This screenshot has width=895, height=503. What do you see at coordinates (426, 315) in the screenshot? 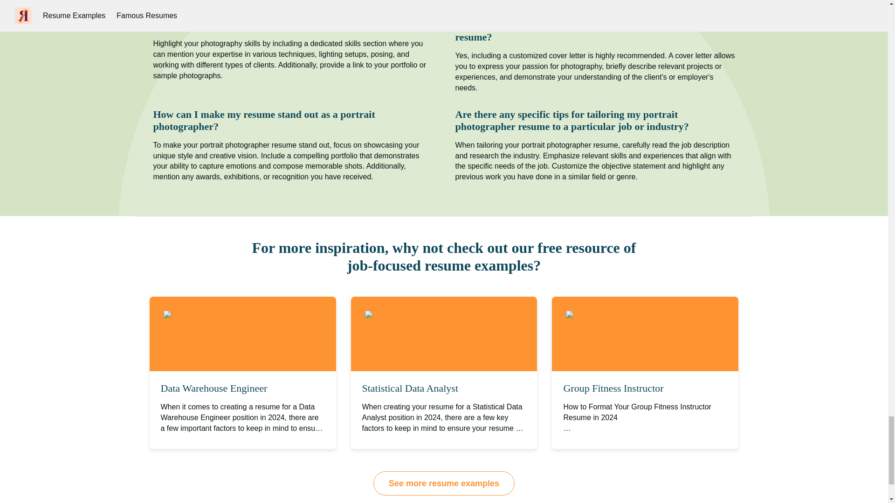
I see `Statistical Data Analyst's resume` at bounding box center [426, 315].